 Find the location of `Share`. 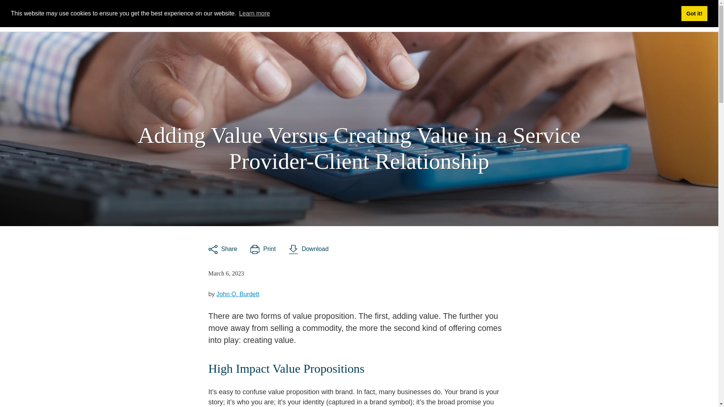

Share is located at coordinates (222, 249).